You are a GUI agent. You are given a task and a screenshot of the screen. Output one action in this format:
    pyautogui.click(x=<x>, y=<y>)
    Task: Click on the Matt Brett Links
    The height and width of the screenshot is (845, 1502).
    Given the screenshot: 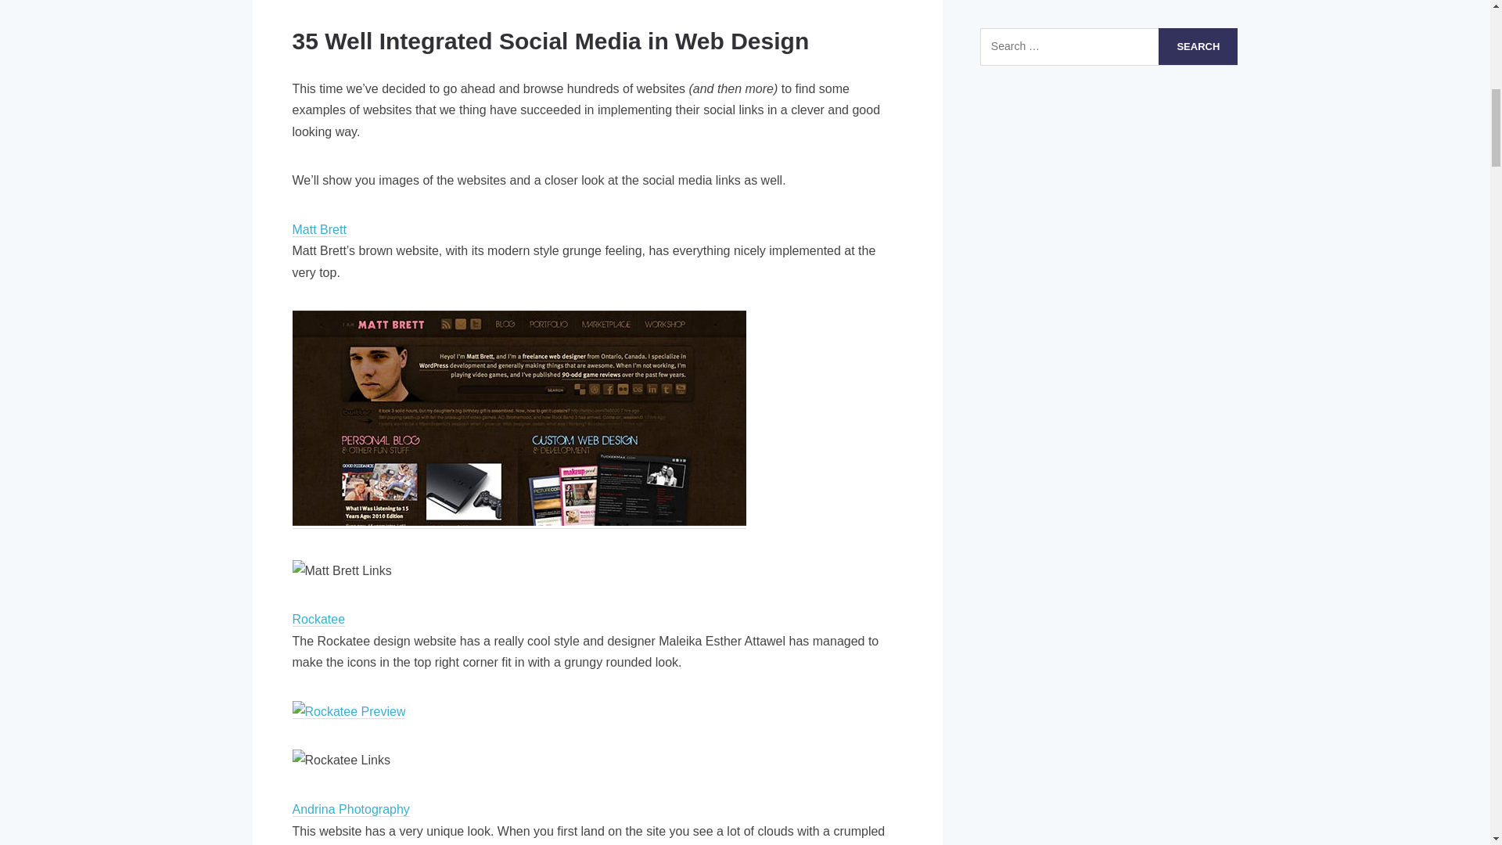 What is the action you would take?
    pyautogui.click(x=343, y=571)
    